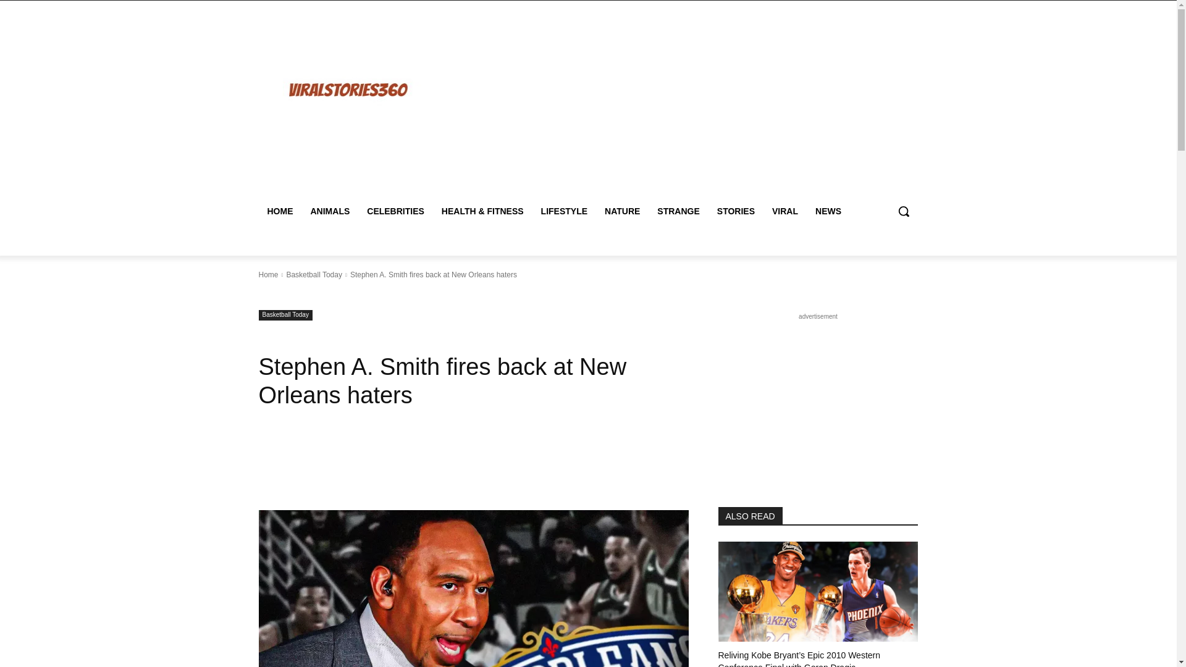  Describe the element at coordinates (329, 211) in the screenshot. I see `ANIMALS` at that location.